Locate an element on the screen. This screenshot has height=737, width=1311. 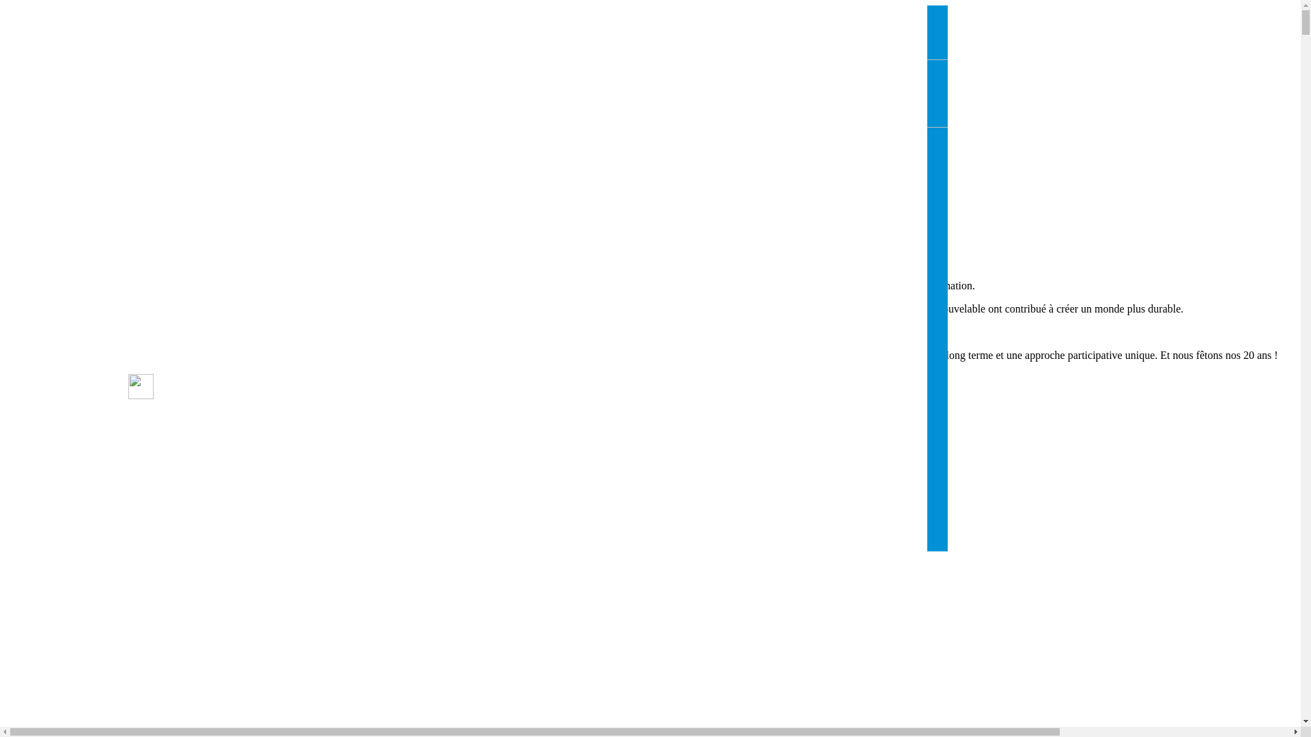
Fermer le sidemenu is located at coordinates (52, 693).